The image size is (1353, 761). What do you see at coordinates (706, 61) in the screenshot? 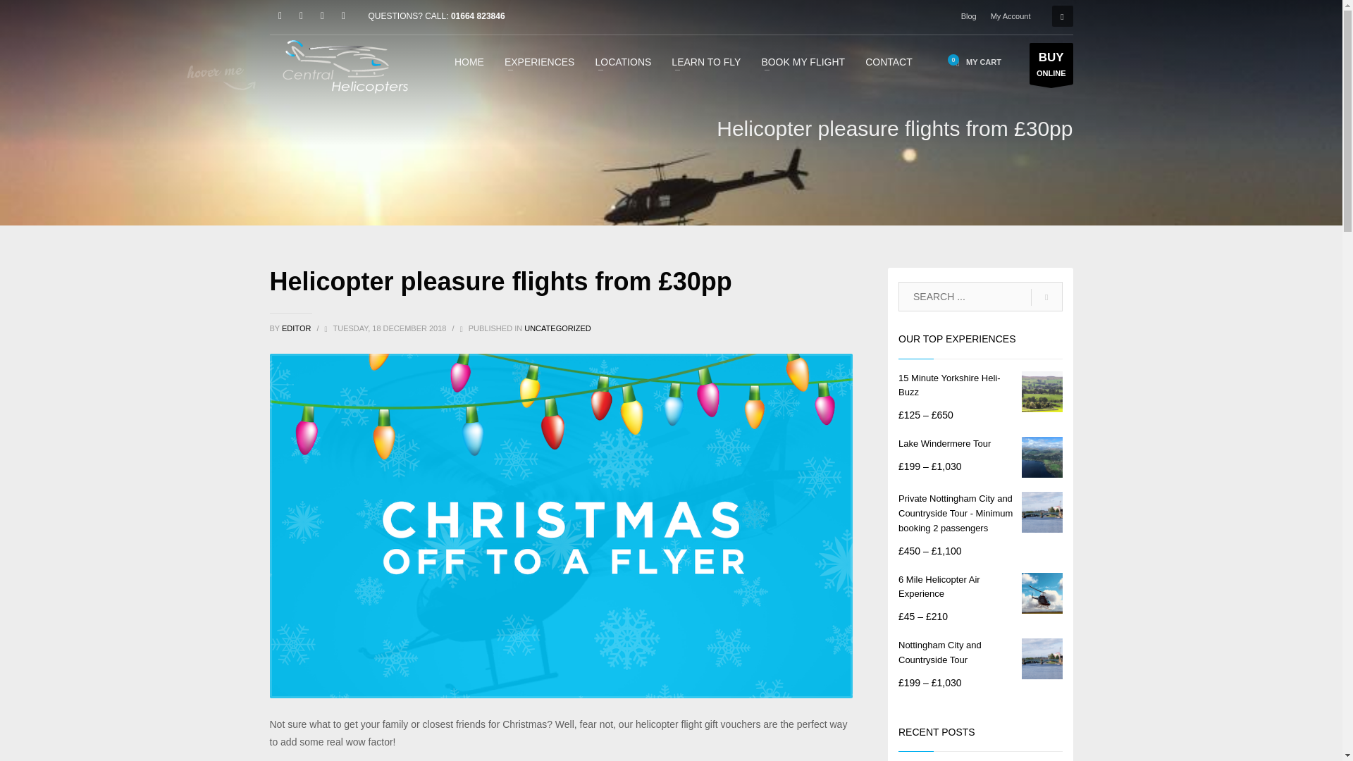
I see `LEARN TO FLY` at bounding box center [706, 61].